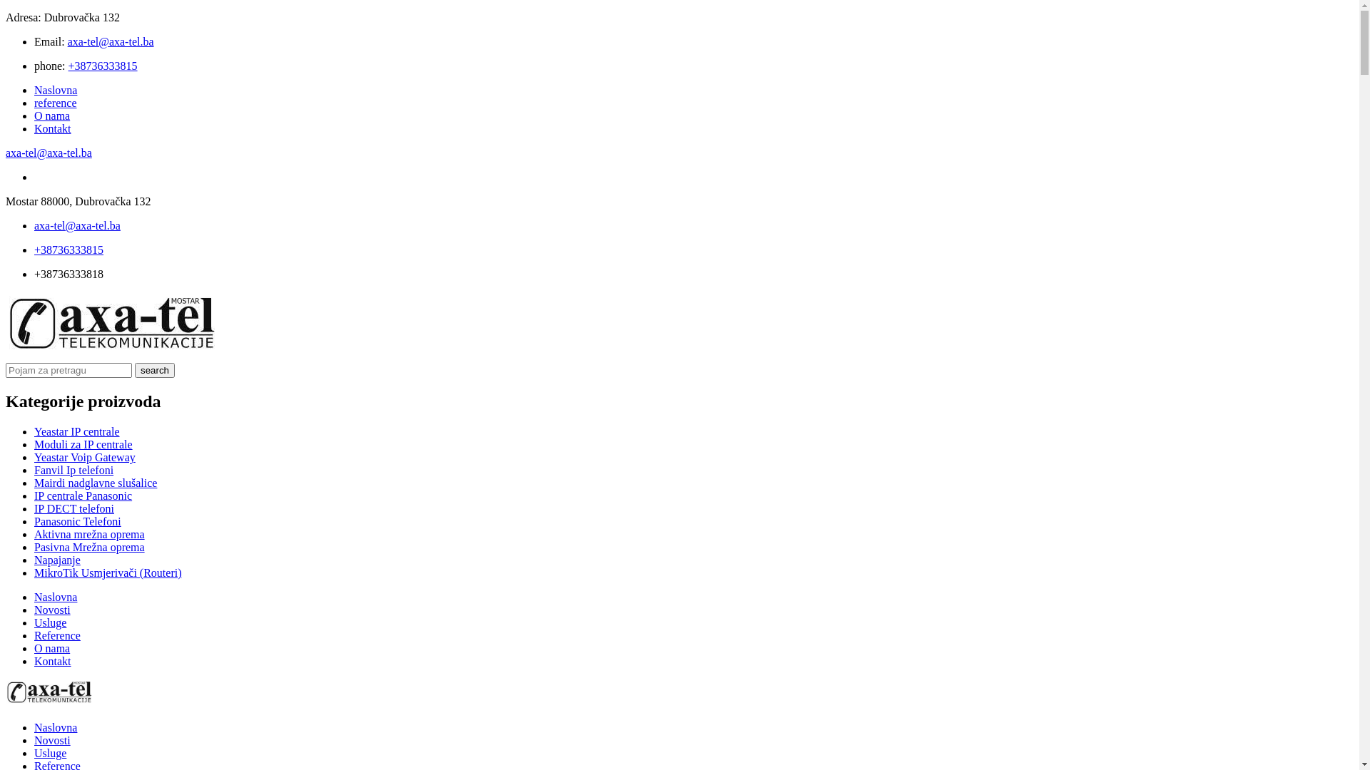  Describe the element at coordinates (74, 471) in the screenshot. I see `Fanvil Ip telefoni` at that location.